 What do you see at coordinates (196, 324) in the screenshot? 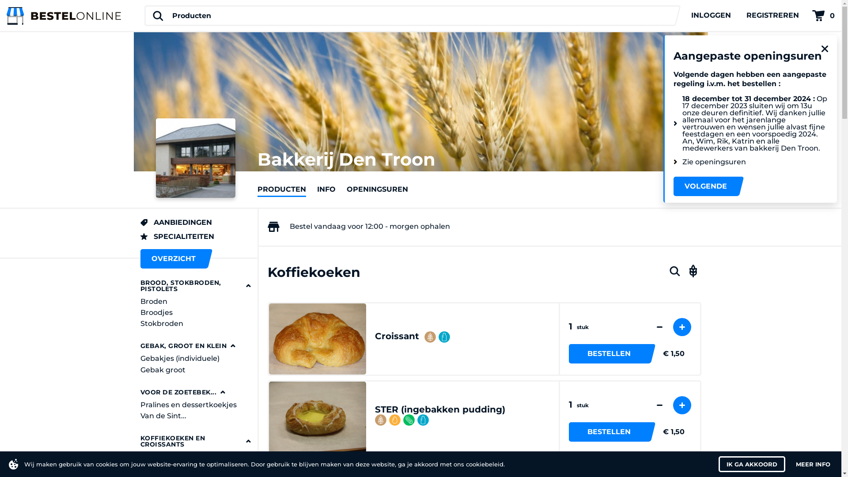
I see `Stokbroden` at bounding box center [196, 324].